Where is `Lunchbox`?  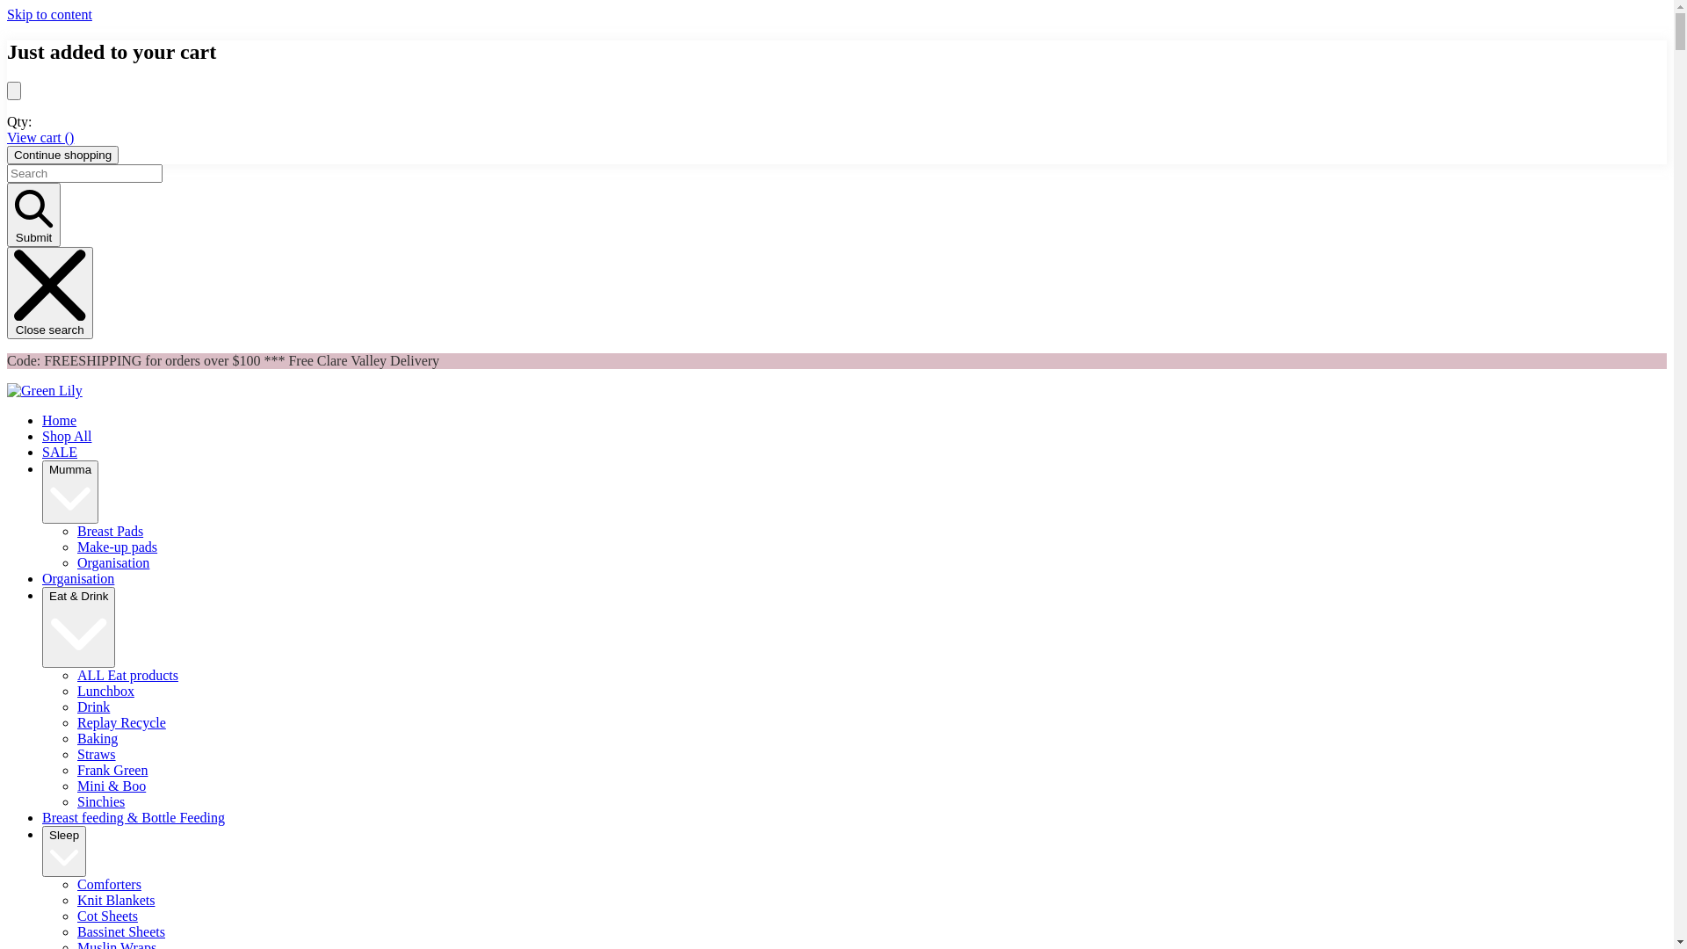 Lunchbox is located at coordinates (105, 691).